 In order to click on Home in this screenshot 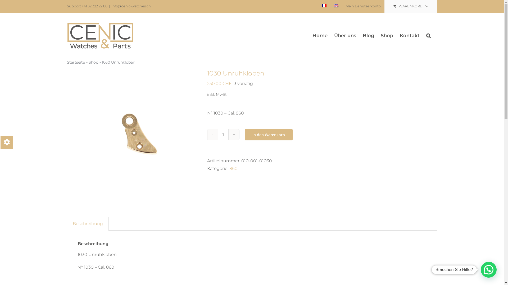, I will do `click(320, 36)`.